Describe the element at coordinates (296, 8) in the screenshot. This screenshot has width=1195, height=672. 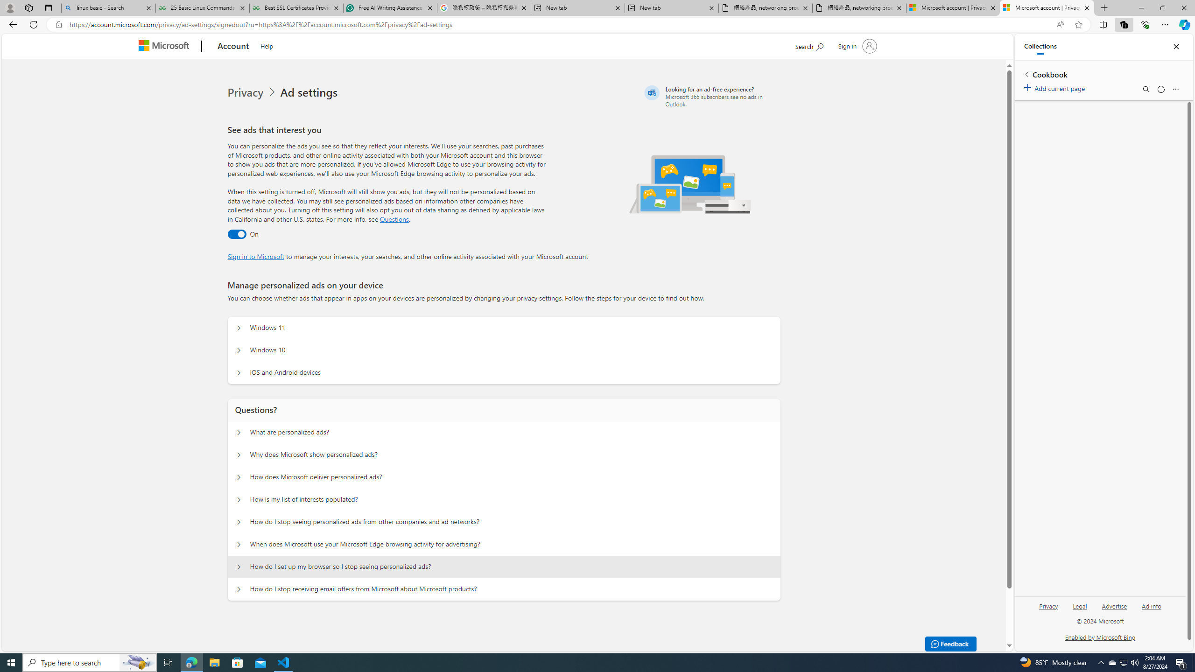
I see `Best SSL Certificates Provider in India - GeeksforGeeks` at that location.